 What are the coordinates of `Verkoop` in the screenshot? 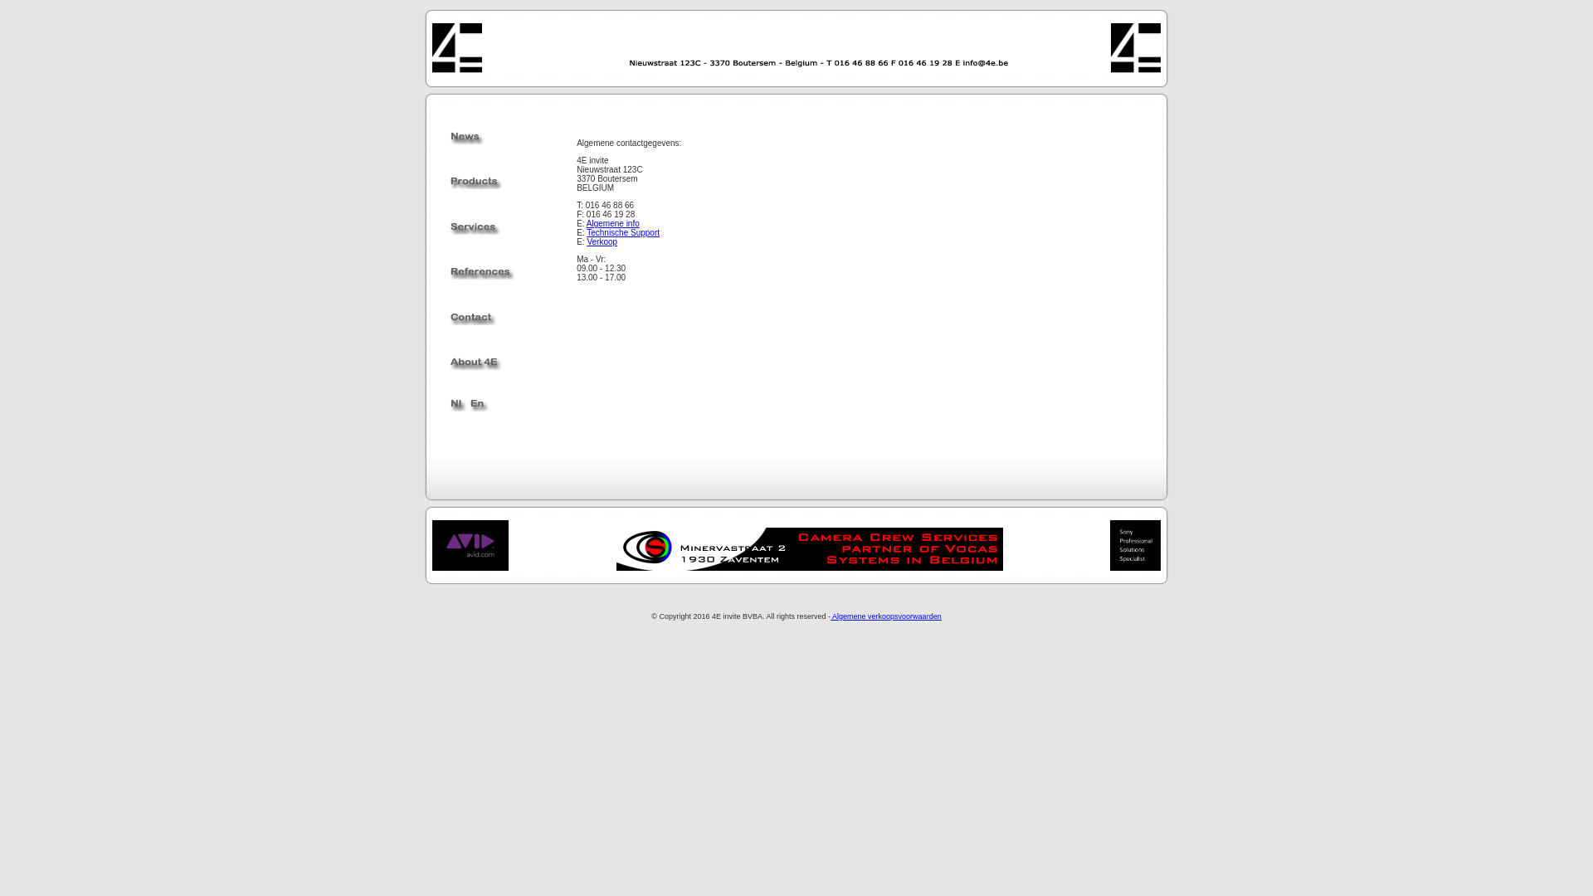 It's located at (602, 242).